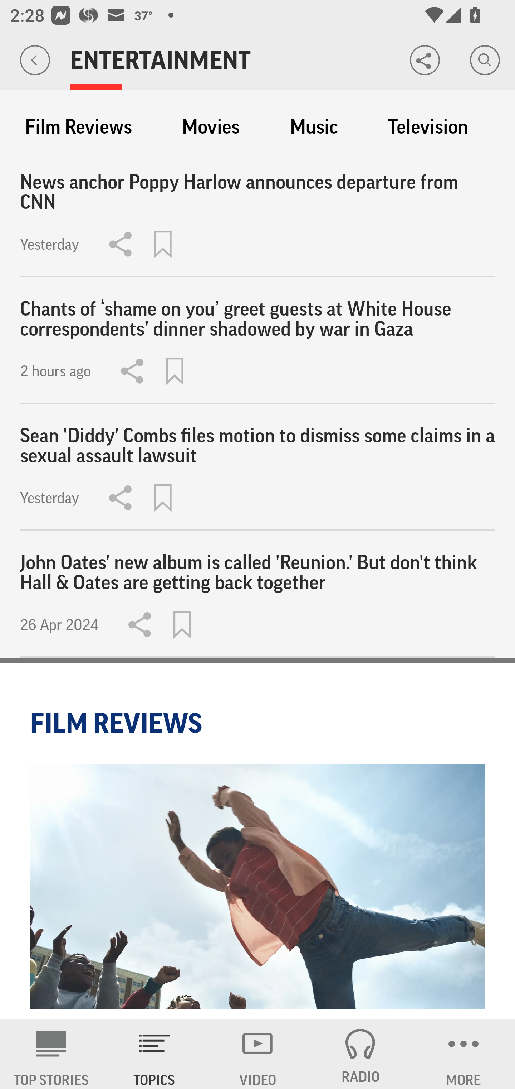  I want to click on FILM REVIEWS, so click(118, 723).